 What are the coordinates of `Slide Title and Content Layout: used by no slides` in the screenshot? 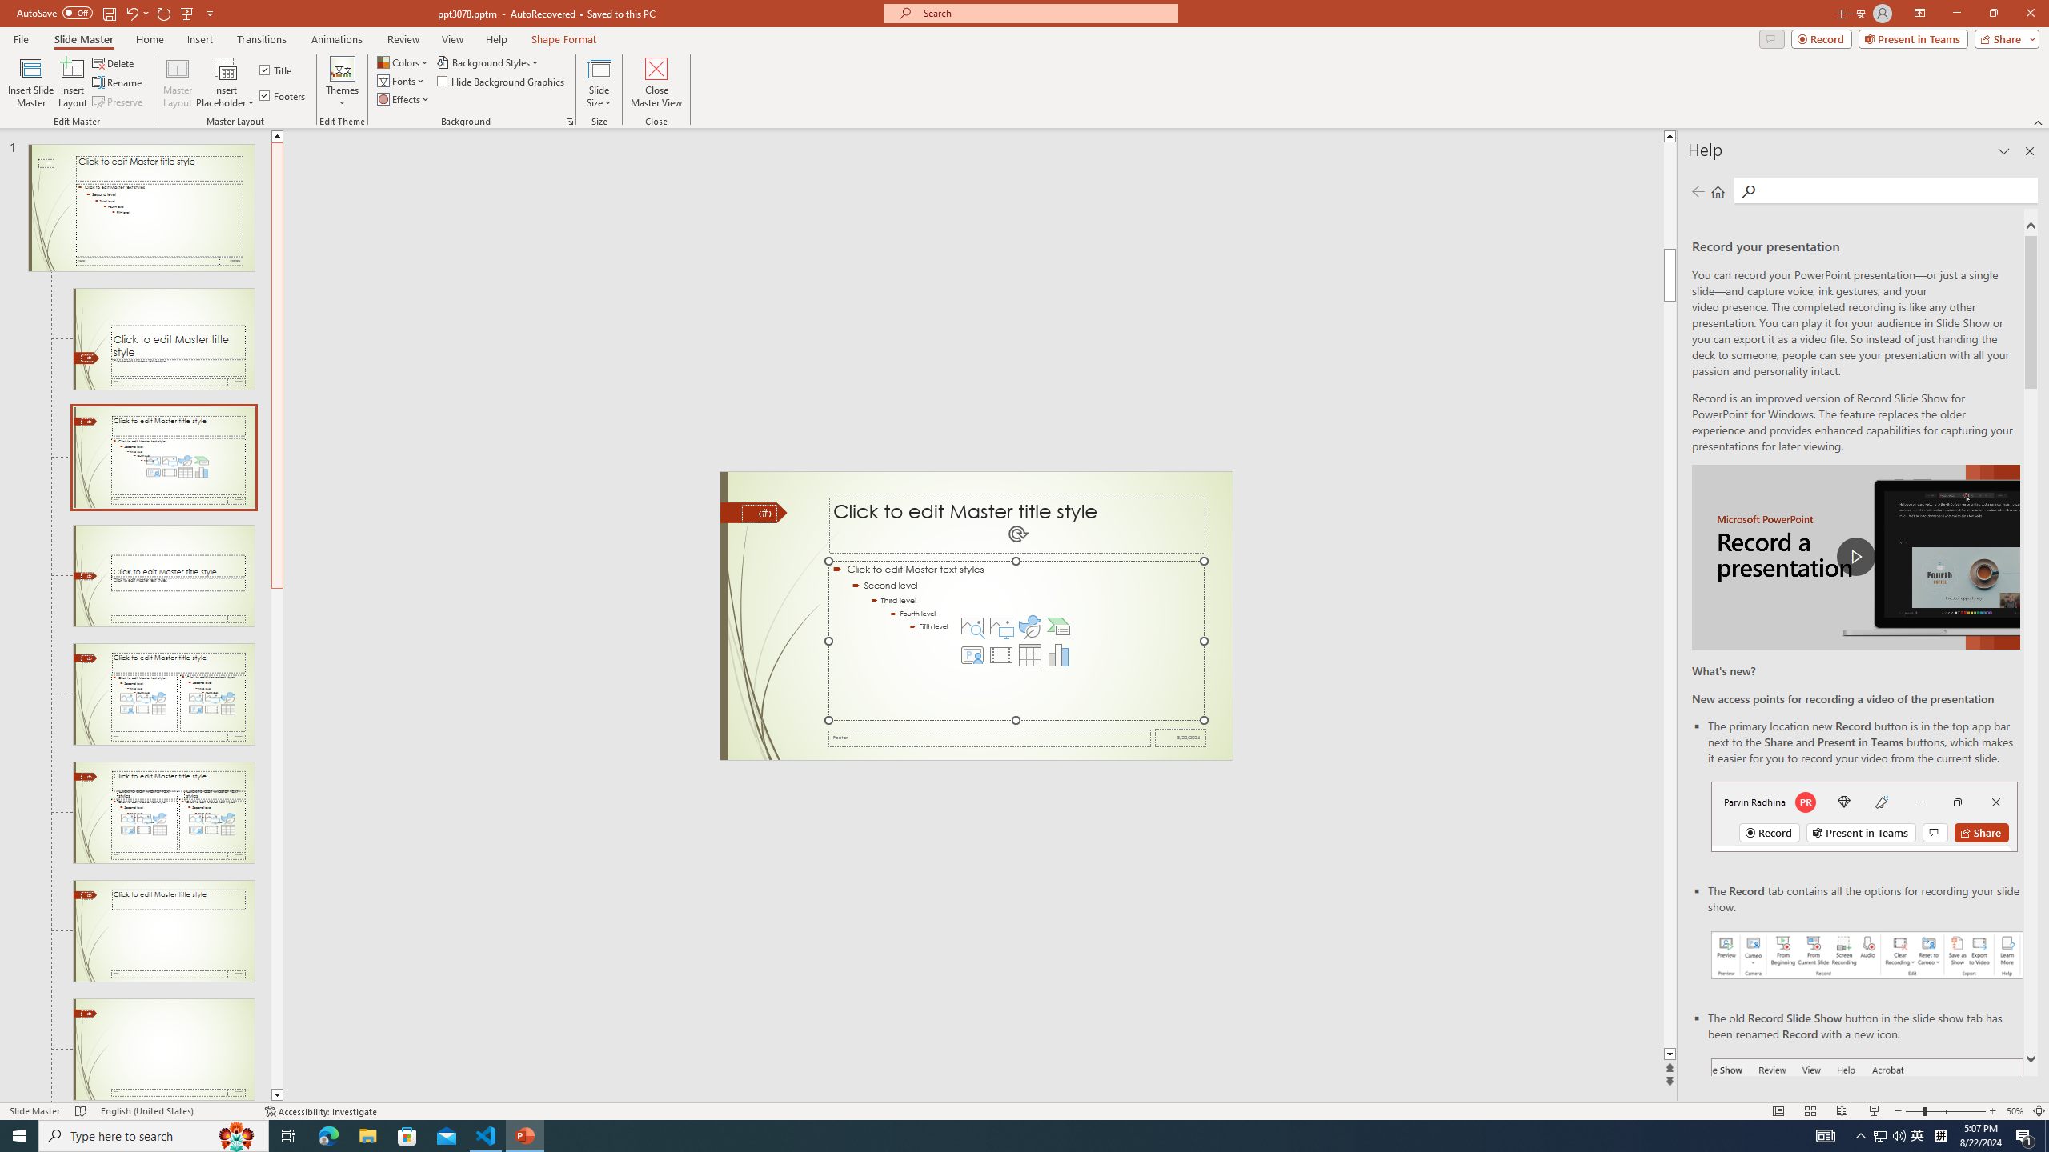 It's located at (163, 458).